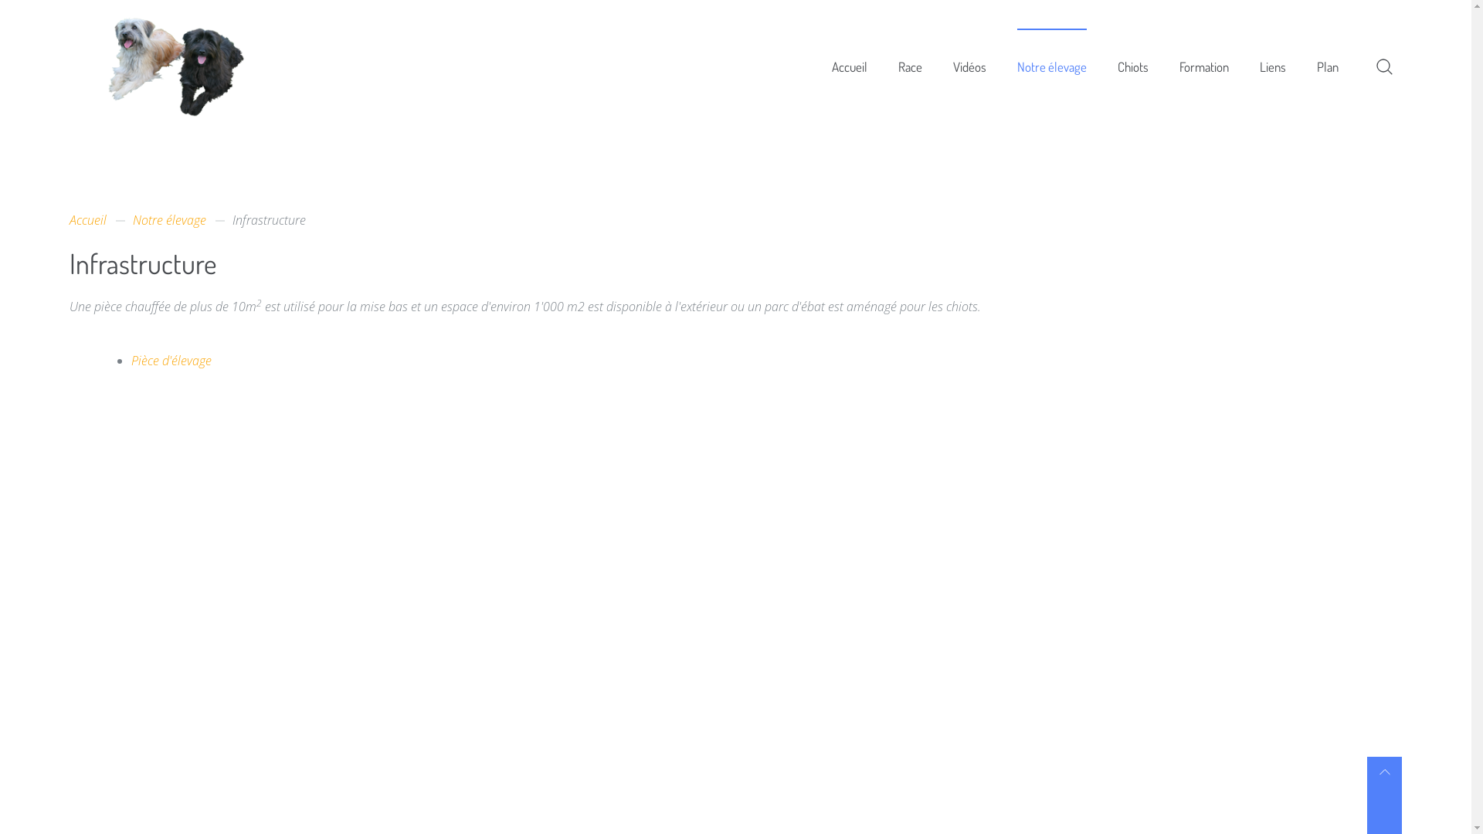 The image size is (1483, 834). I want to click on Accueil, so click(203, 66).